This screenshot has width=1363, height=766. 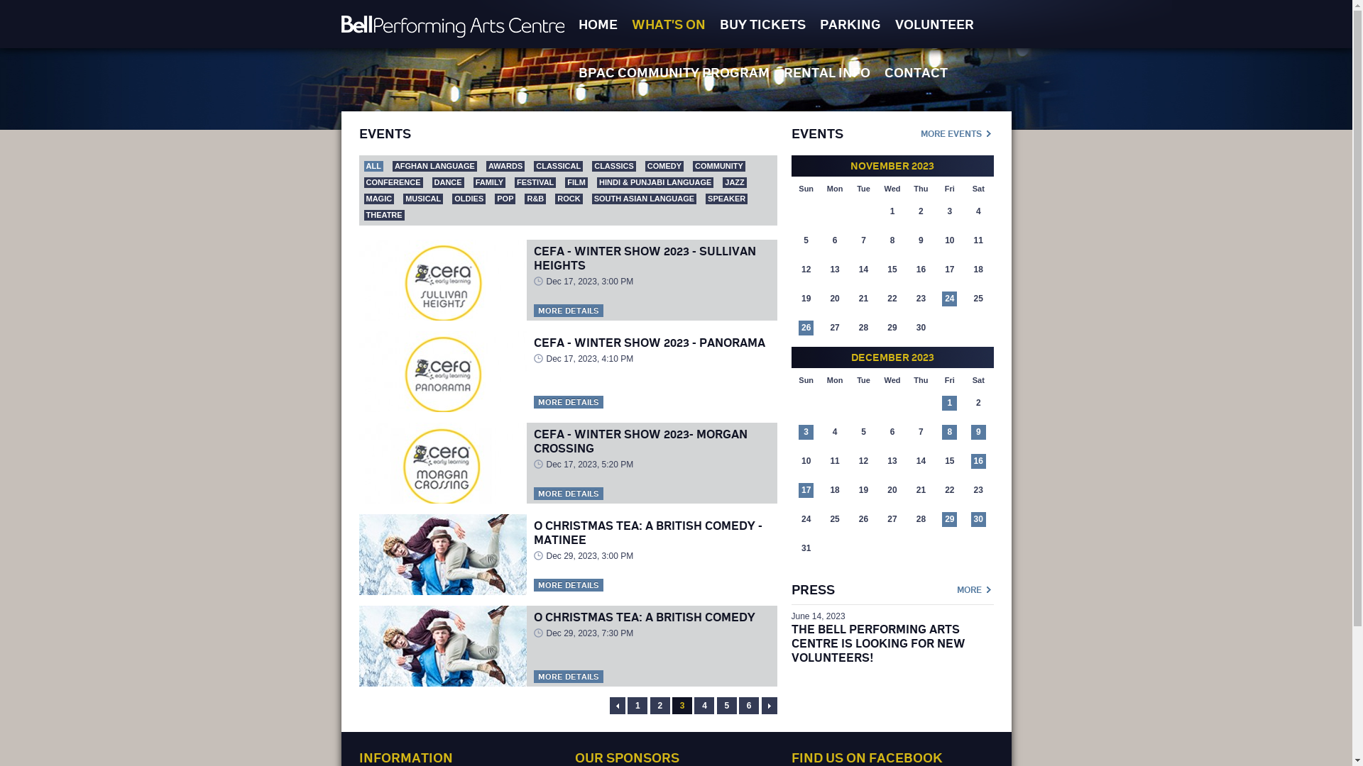 What do you see at coordinates (576, 183) in the screenshot?
I see `FILM` at bounding box center [576, 183].